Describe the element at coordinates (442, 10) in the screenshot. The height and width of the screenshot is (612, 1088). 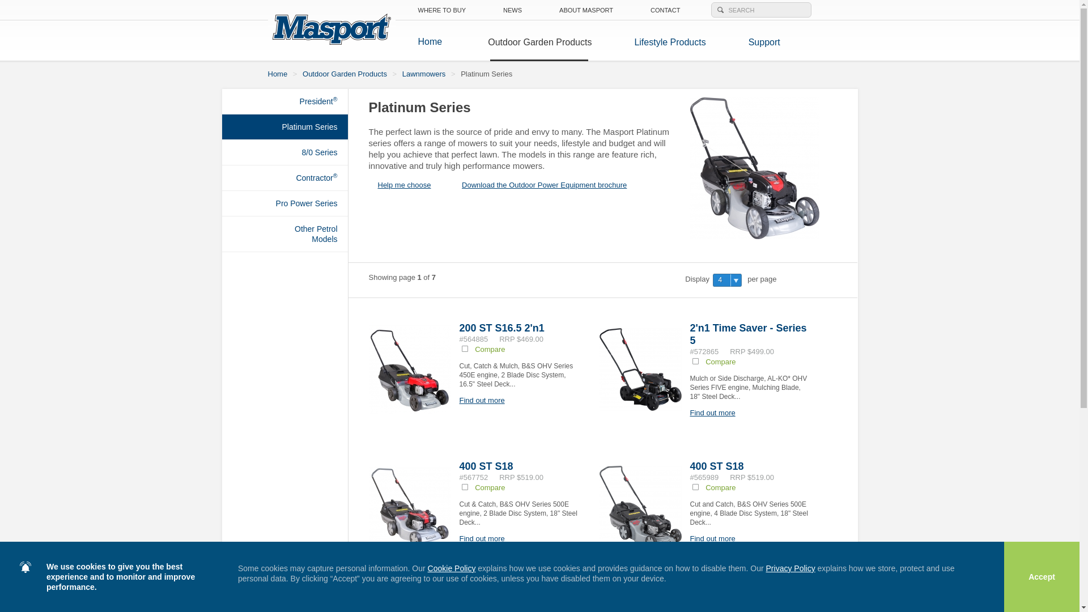
I see `WHERE TO BUY` at that location.